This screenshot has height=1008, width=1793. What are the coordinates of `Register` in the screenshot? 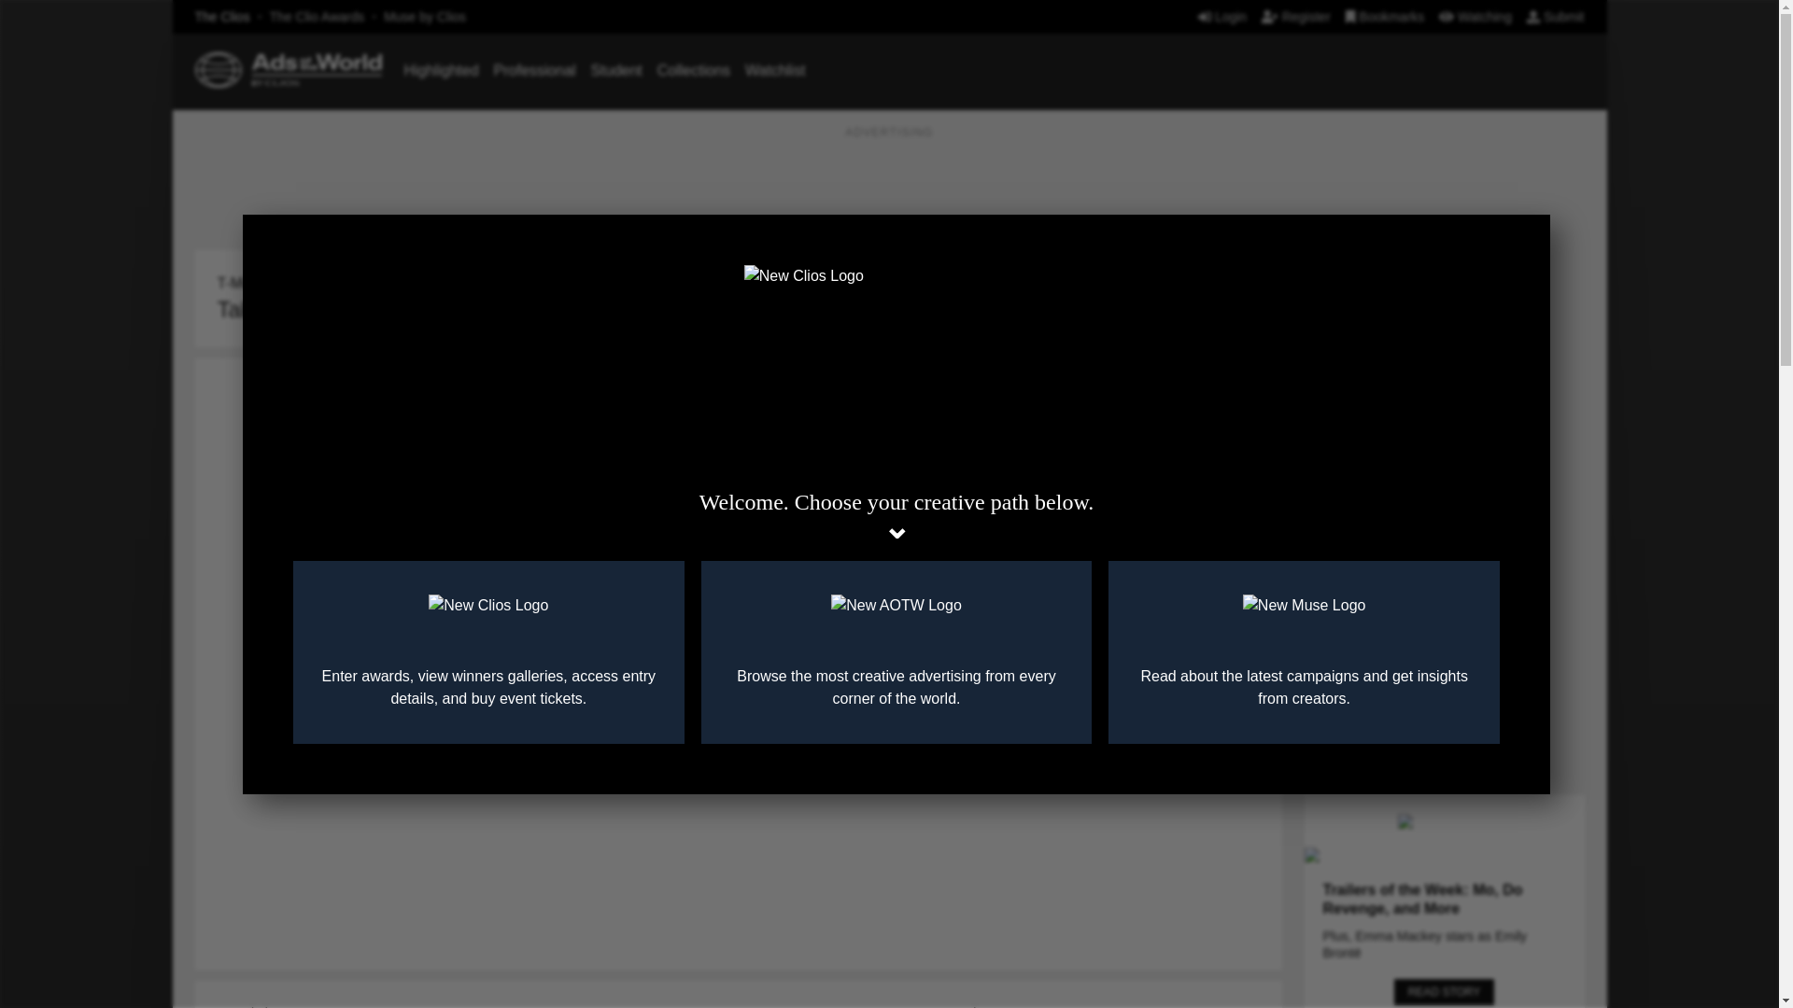 It's located at (1296, 16).